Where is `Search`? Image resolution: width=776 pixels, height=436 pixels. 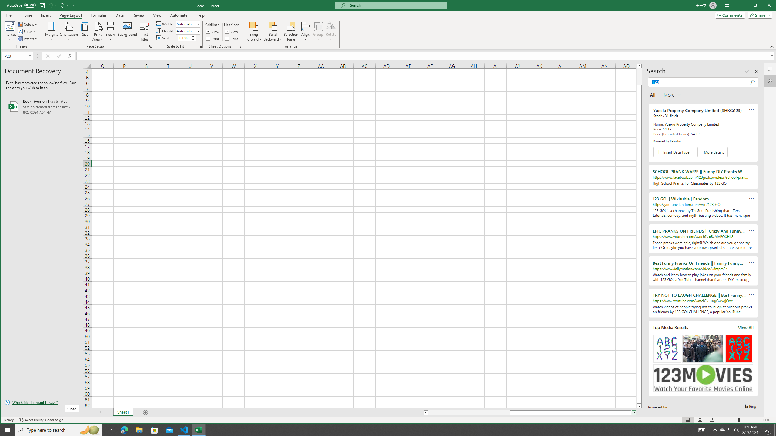 Search is located at coordinates (770, 81).